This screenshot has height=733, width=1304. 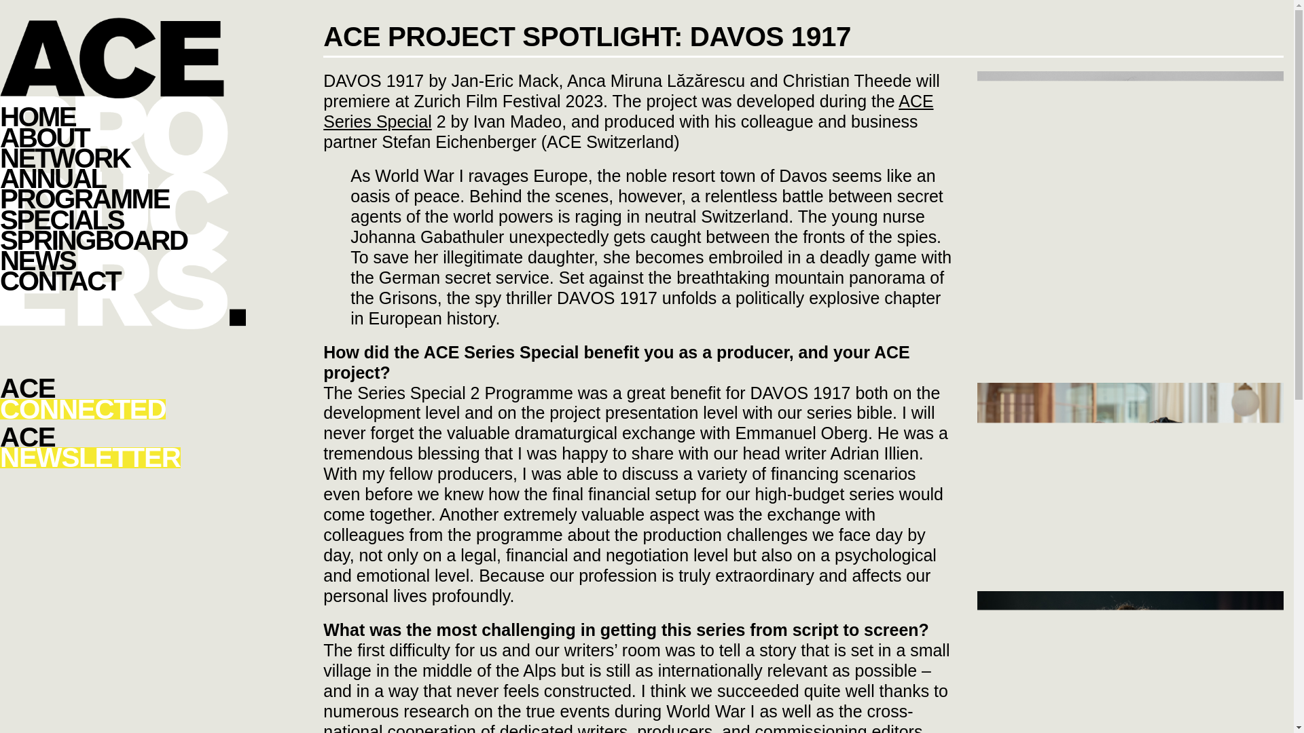 What do you see at coordinates (628, 111) in the screenshot?
I see `NETWORK` at bounding box center [628, 111].